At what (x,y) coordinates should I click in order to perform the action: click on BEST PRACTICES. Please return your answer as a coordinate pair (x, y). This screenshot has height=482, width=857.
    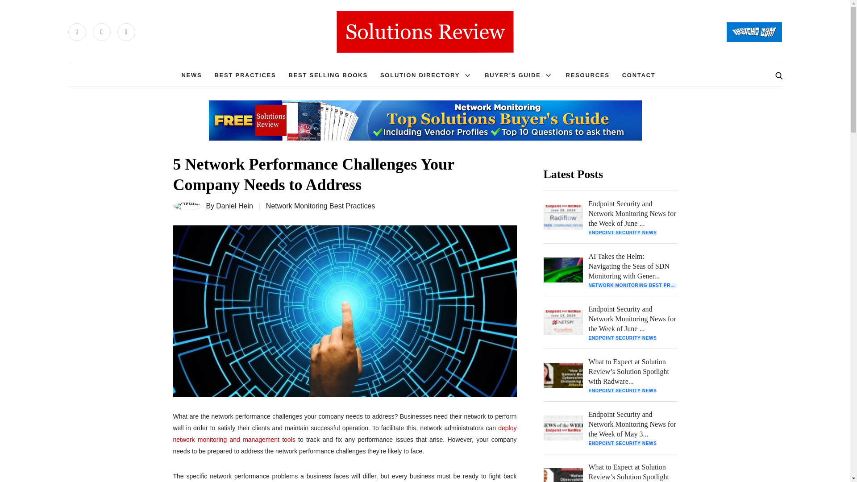
    Looking at the image, I should click on (245, 75).